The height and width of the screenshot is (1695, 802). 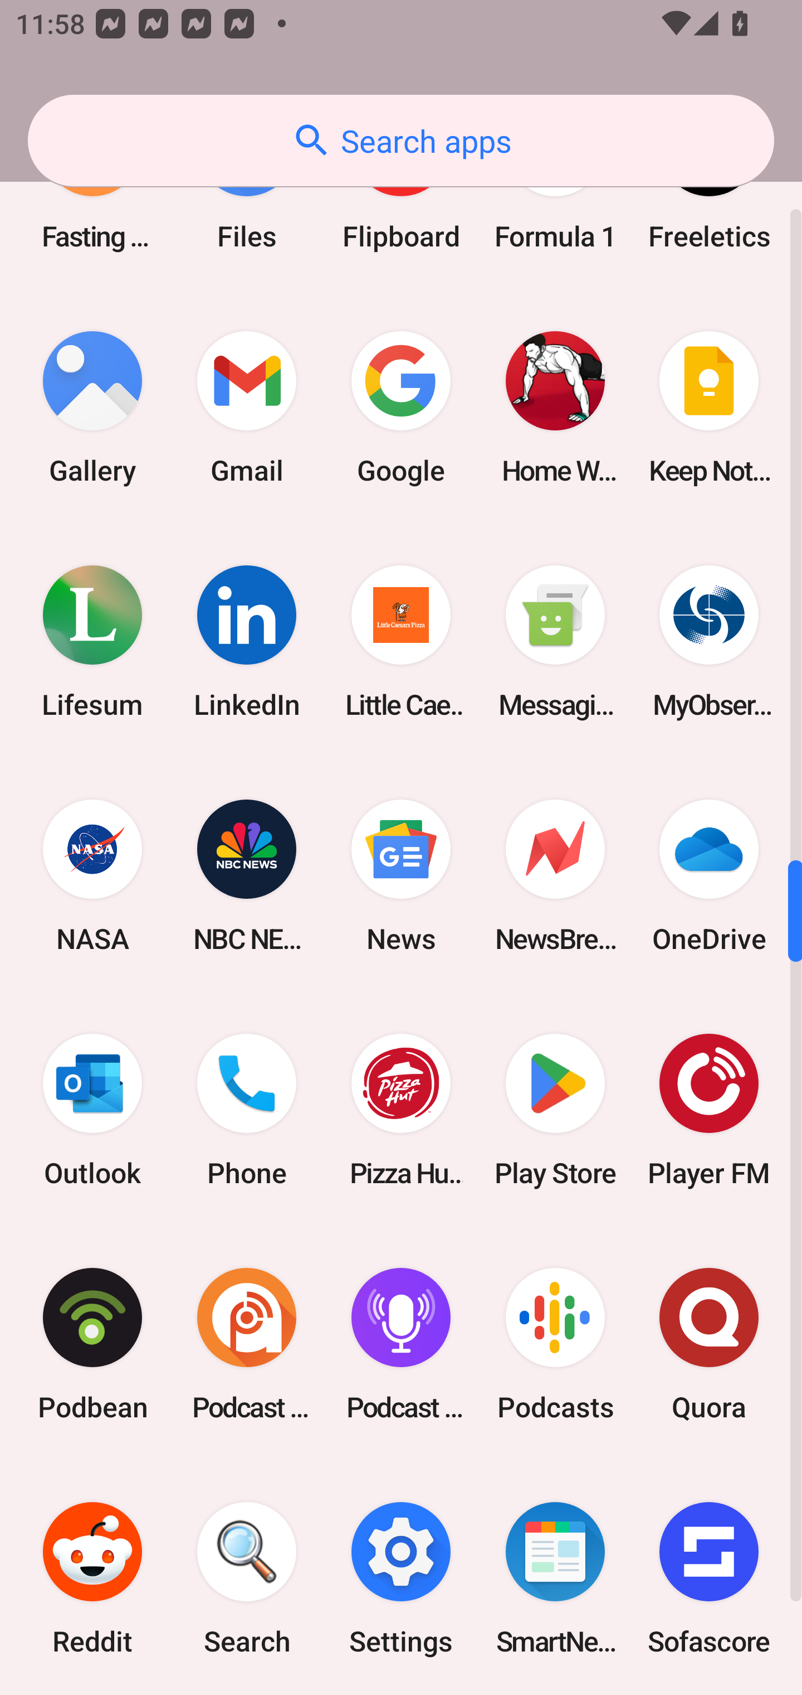 I want to click on   Search apps, so click(x=401, y=141).